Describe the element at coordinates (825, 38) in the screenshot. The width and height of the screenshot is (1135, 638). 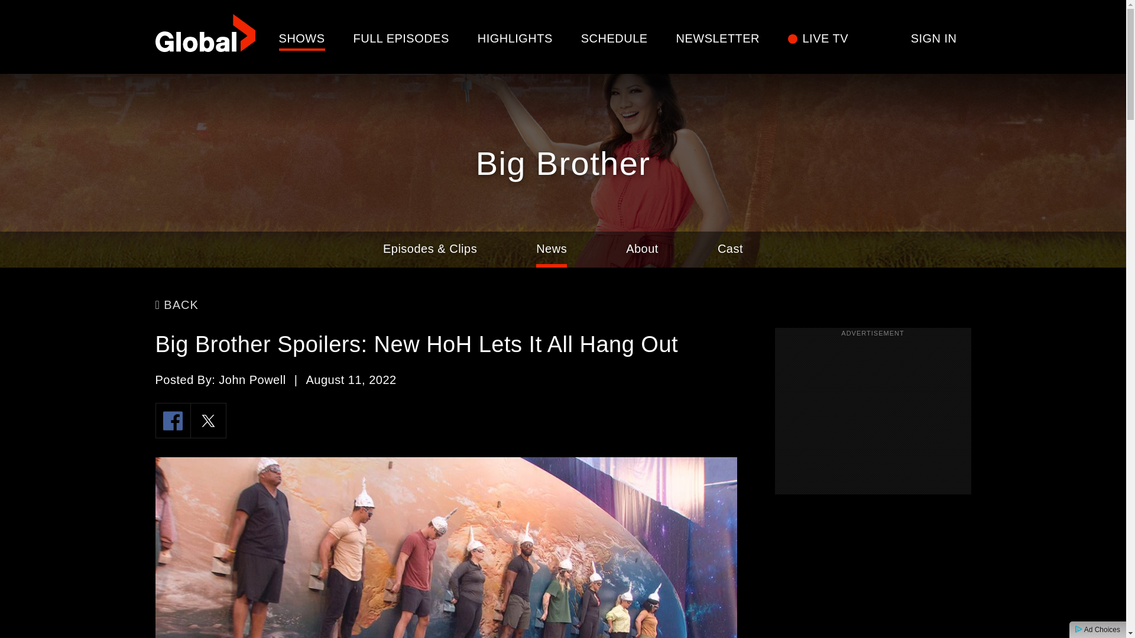
I see `LIVE TV` at that location.